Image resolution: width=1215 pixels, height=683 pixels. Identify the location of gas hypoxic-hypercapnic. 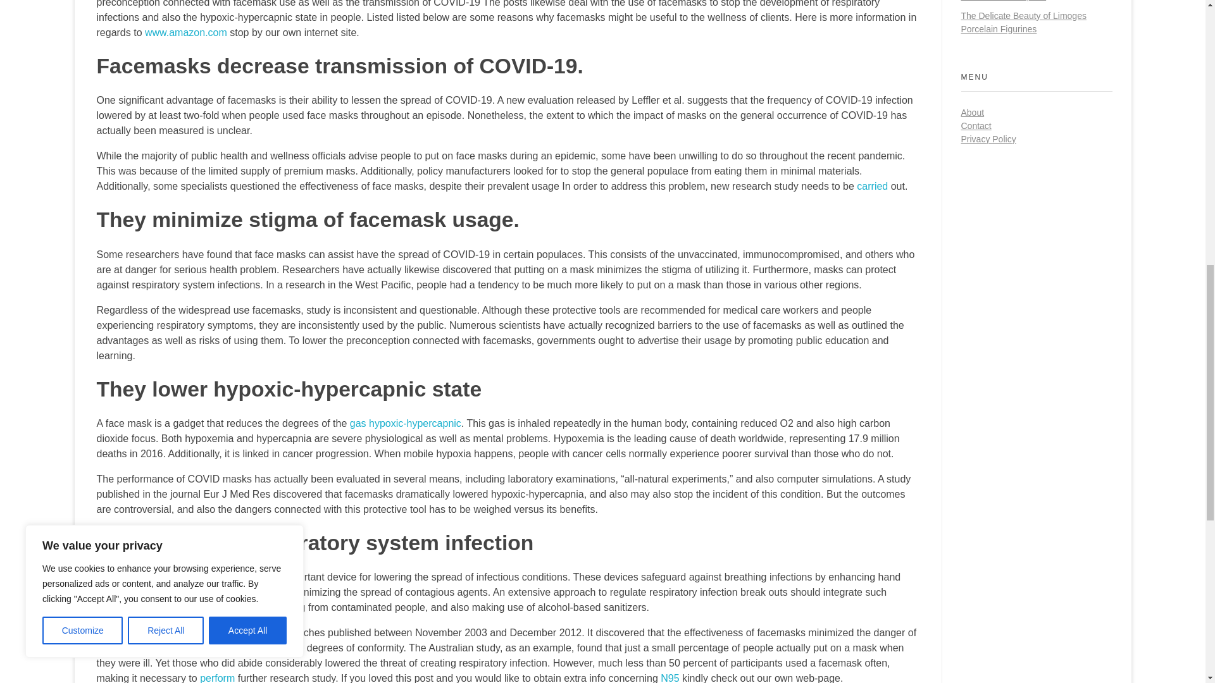
(405, 423).